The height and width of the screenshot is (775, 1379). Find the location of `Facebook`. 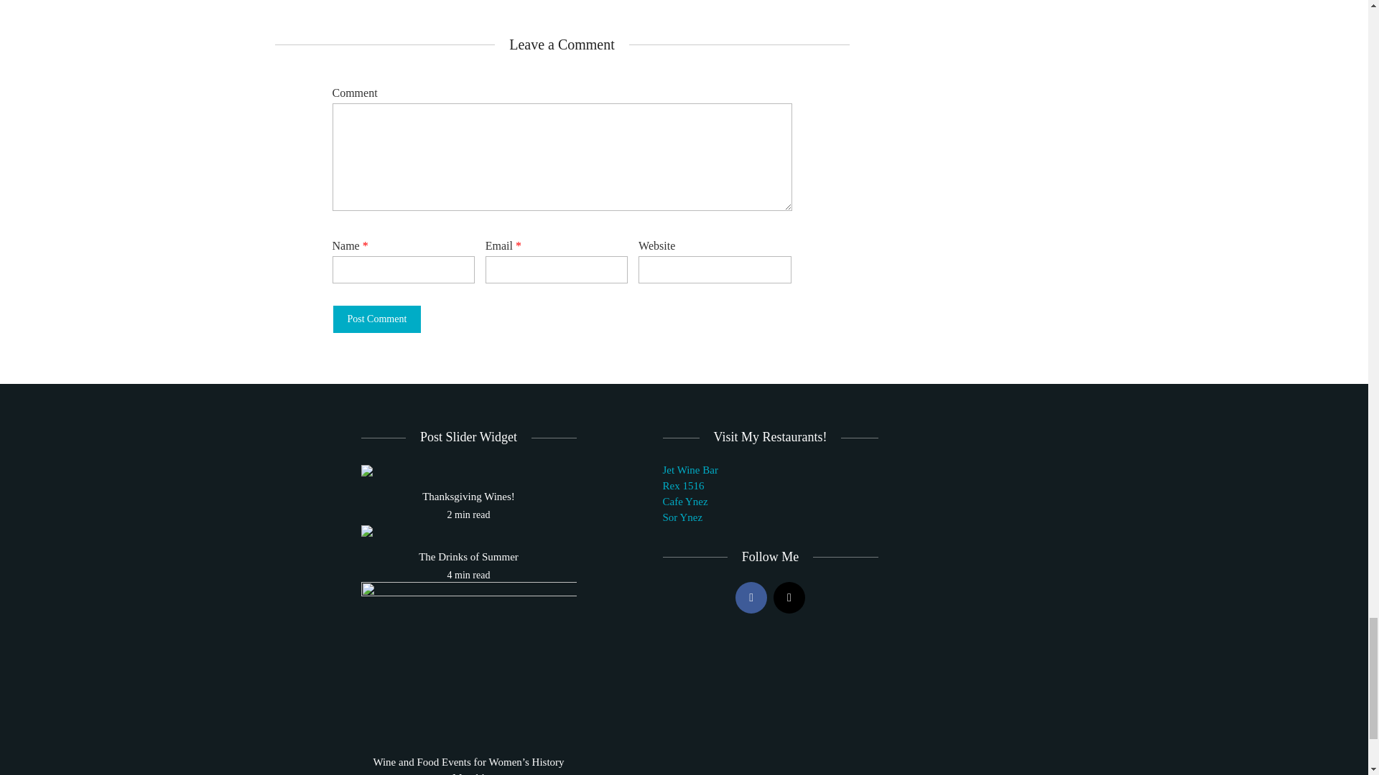

Facebook is located at coordinates (751, 598).